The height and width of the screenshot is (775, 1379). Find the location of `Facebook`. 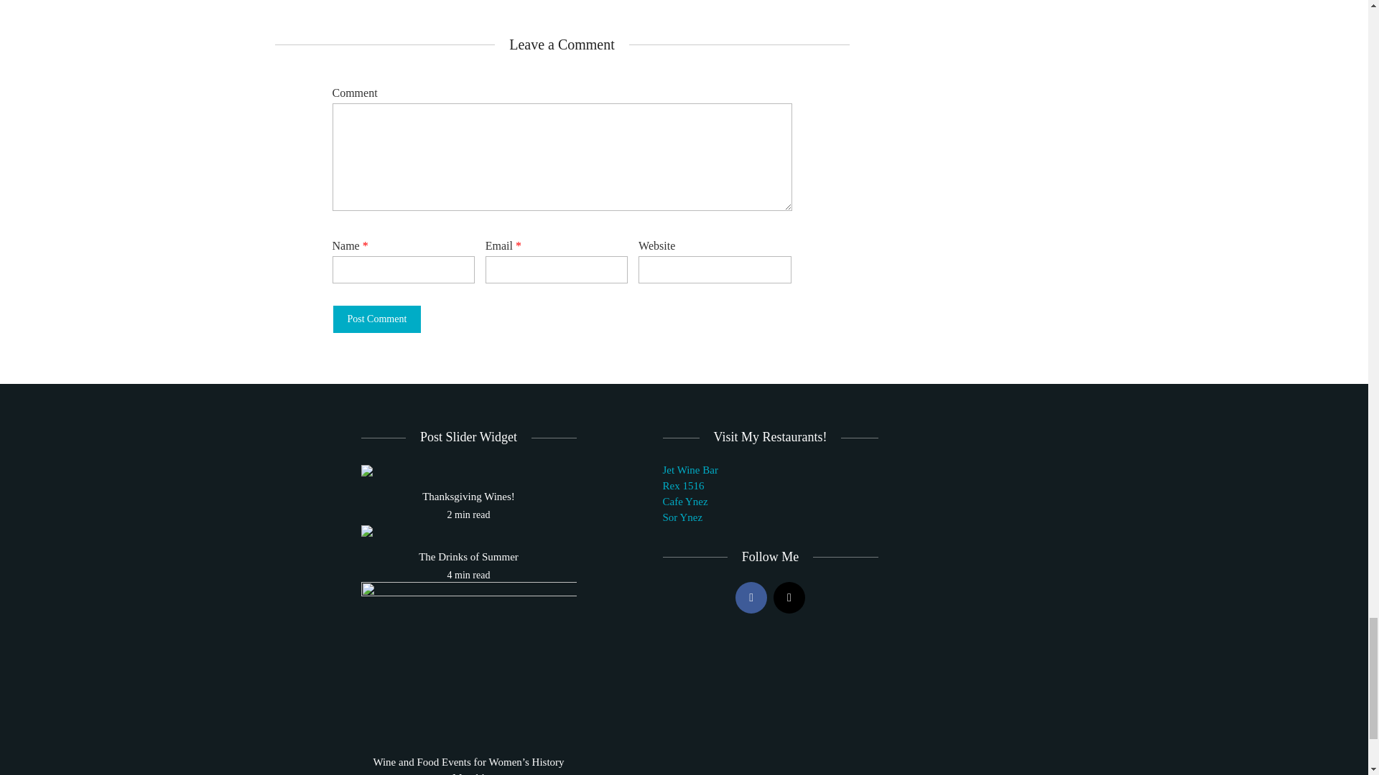

Facebook is located at coordinates (751, 598).